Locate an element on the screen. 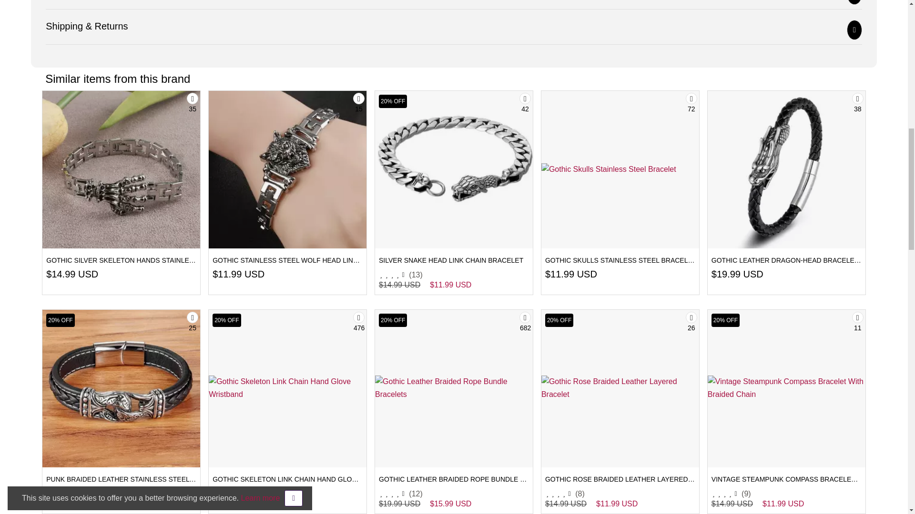 The width and height of the screenshot is (915, 514). 11.99 is located at coordinates (229, 274).